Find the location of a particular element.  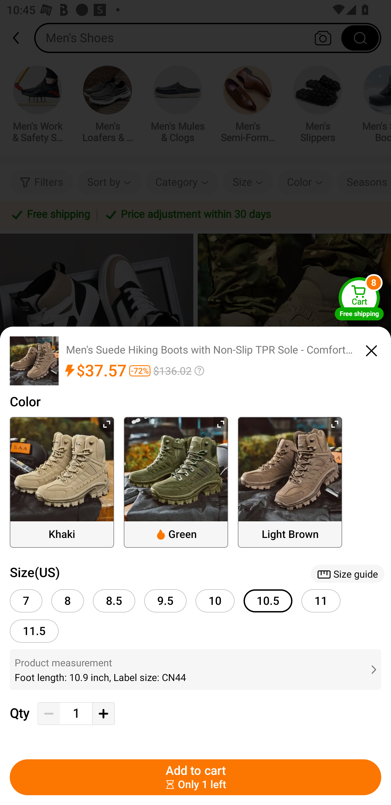

 10.5 is located at coordinates (268, 601).